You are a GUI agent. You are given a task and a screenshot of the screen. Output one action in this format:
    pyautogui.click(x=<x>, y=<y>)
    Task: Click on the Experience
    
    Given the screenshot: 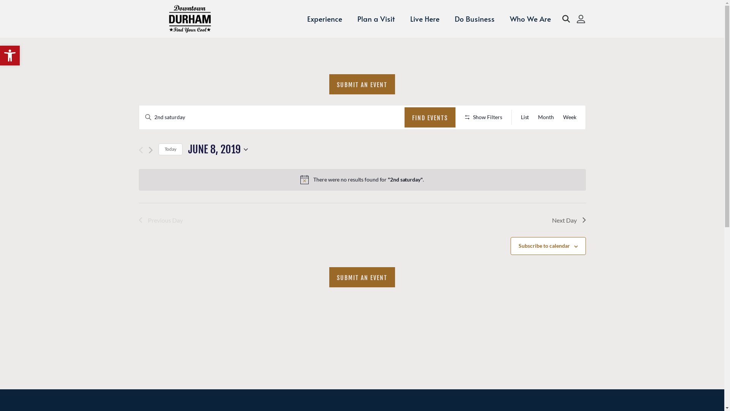 What is the action you would take?
    pyautogui.click(x=325, y=19)
    